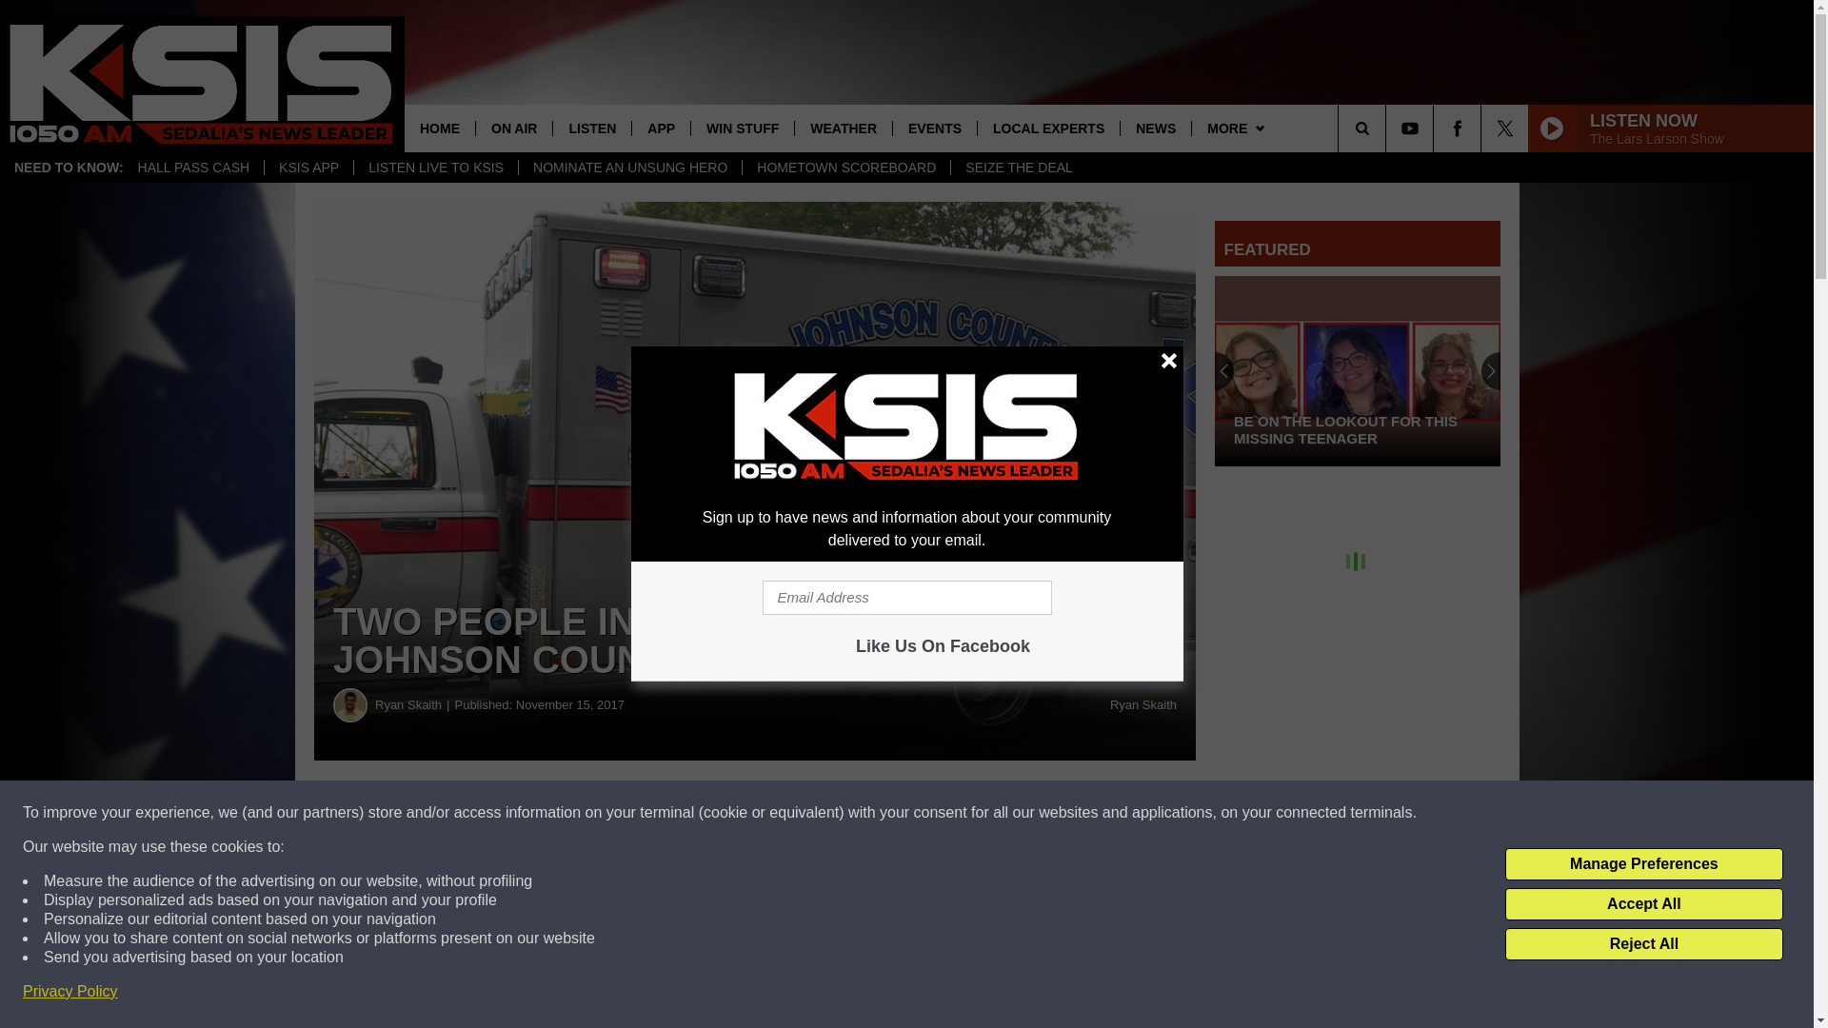  I want to click on HOMETOWN SCOREBOARD, so click(845, 168).